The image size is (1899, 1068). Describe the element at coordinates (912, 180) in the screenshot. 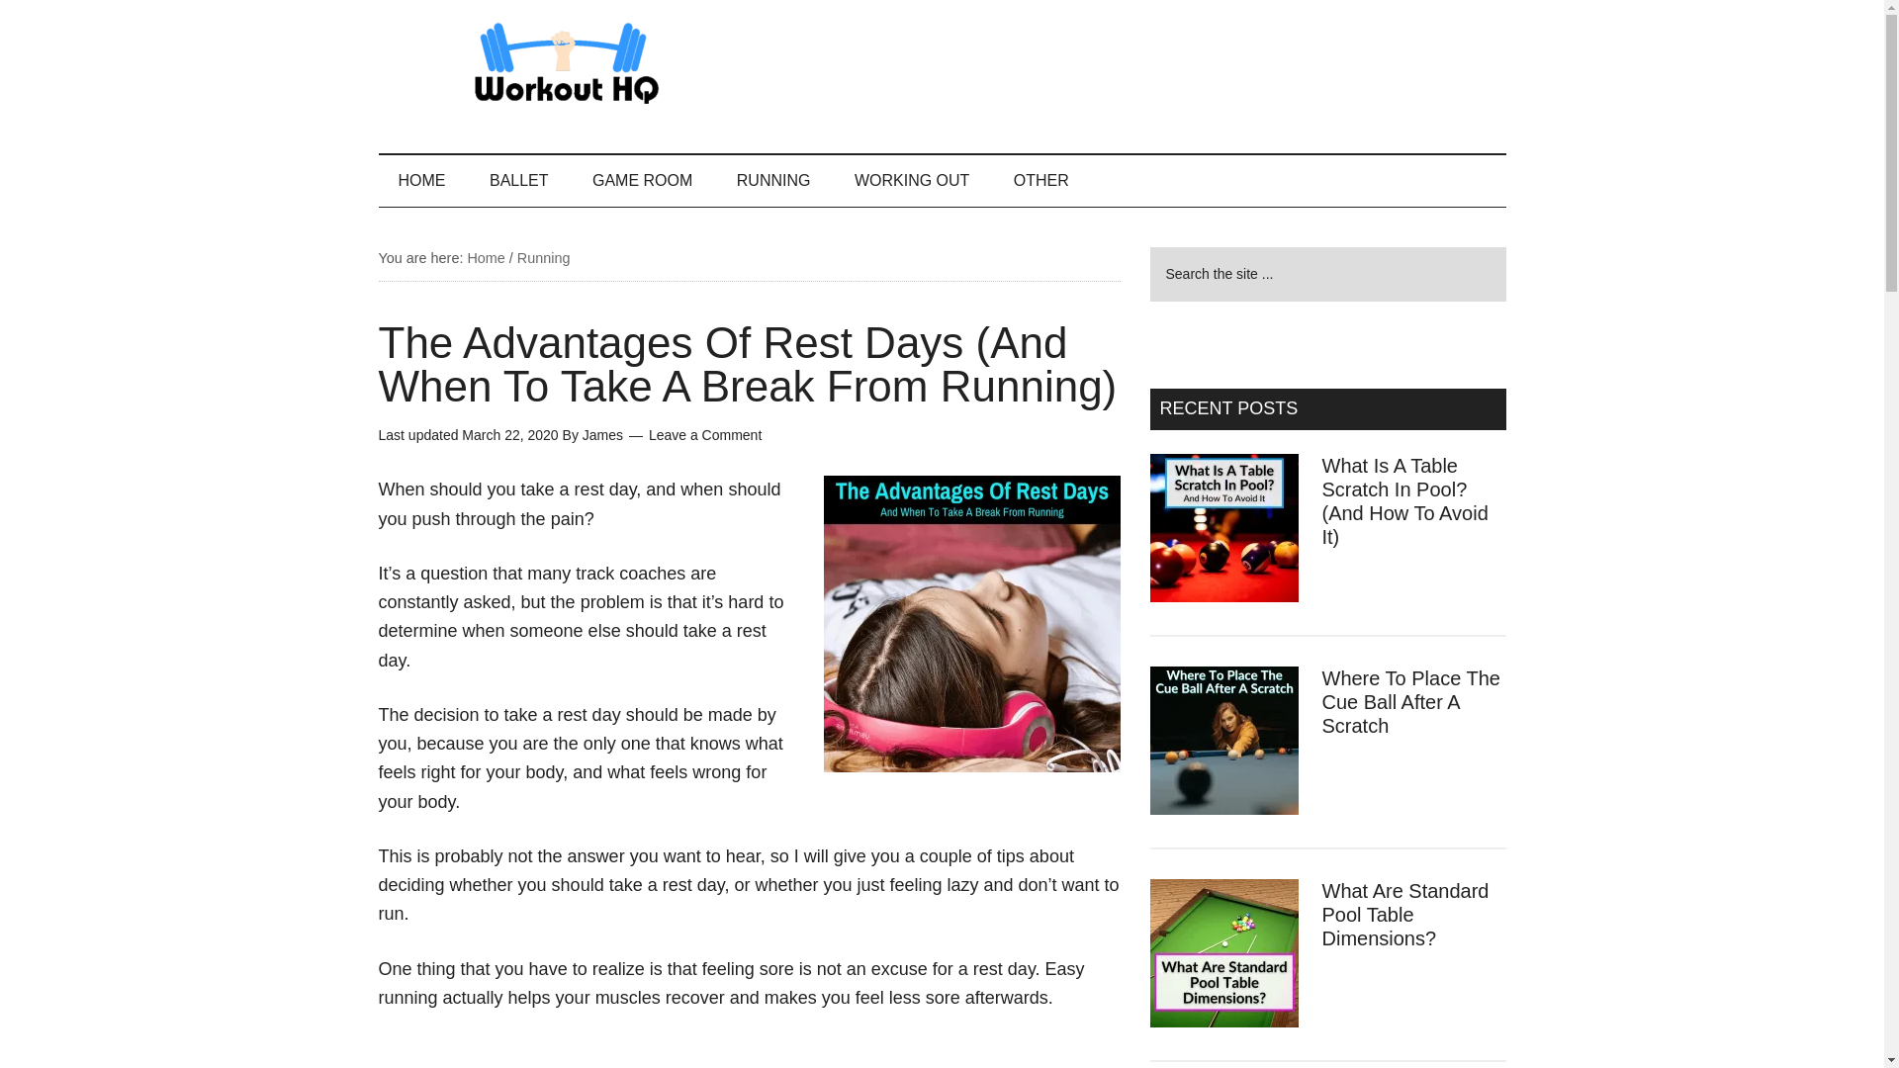

I see `WORKING OUT` at that location.